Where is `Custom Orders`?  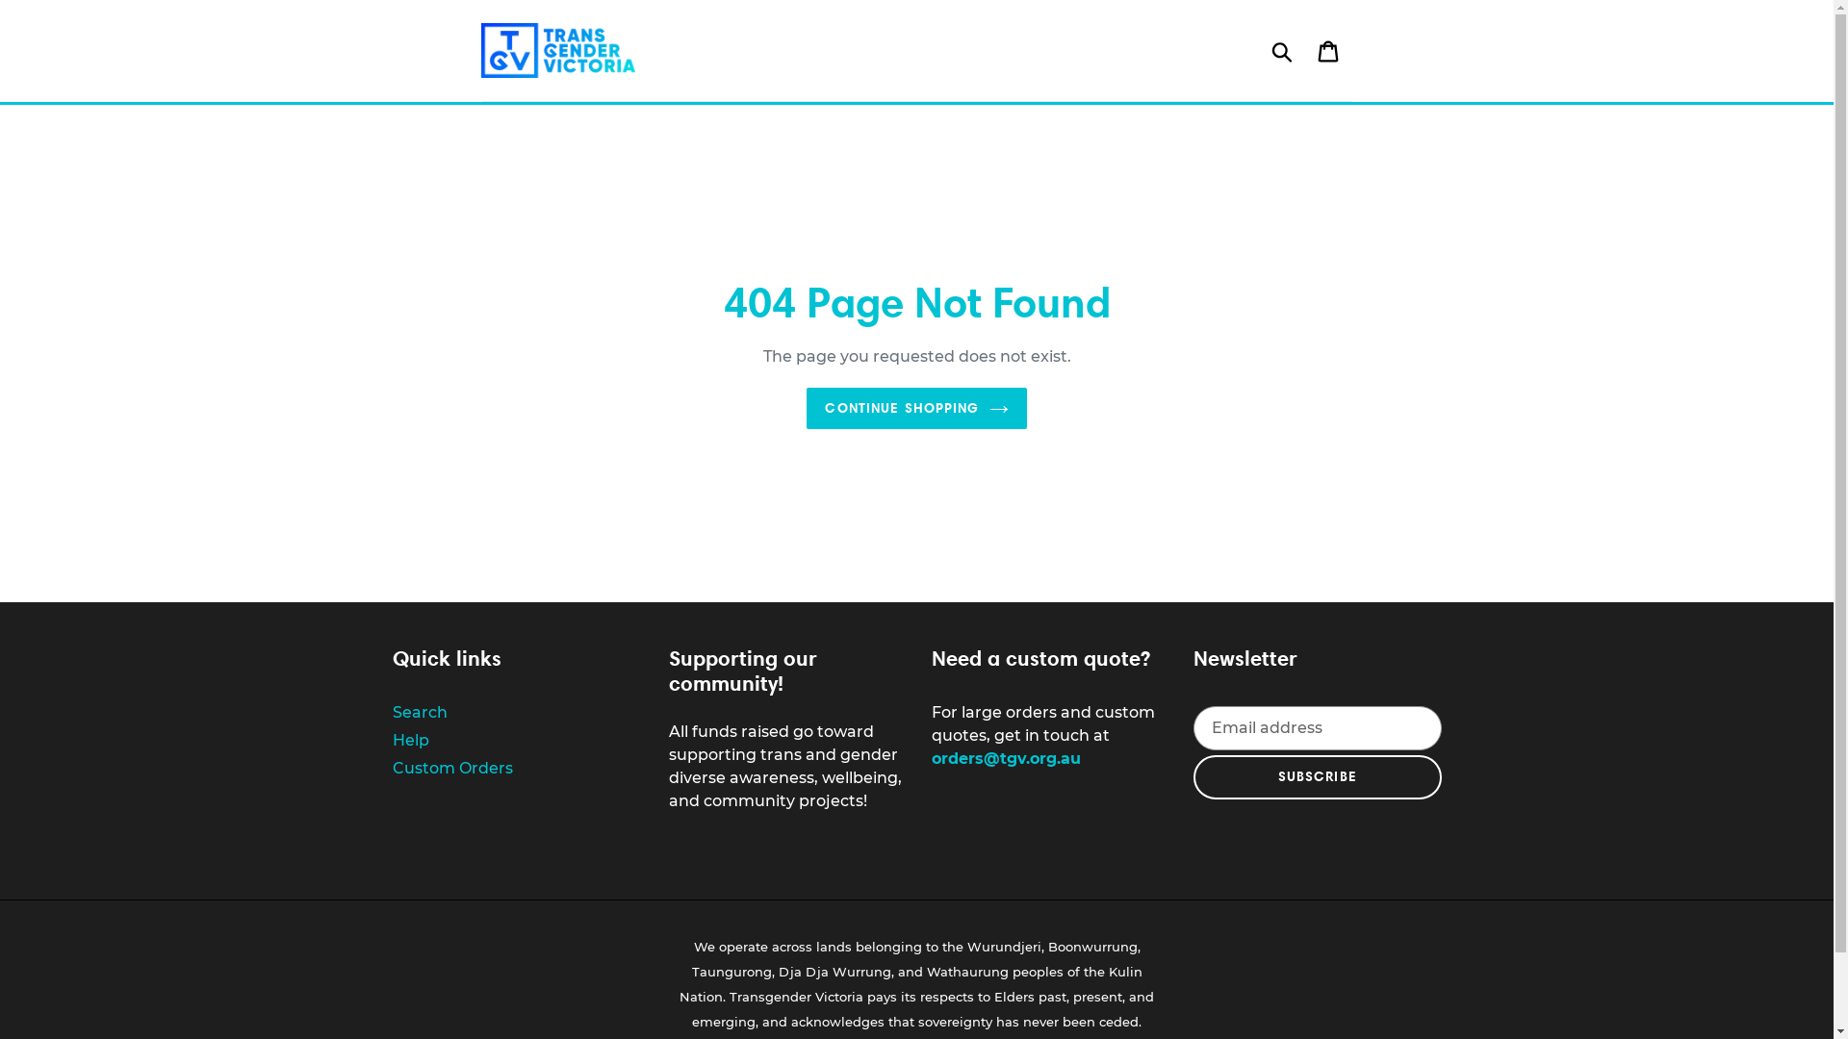
Custom Orders is located at coordinates (452, 768).